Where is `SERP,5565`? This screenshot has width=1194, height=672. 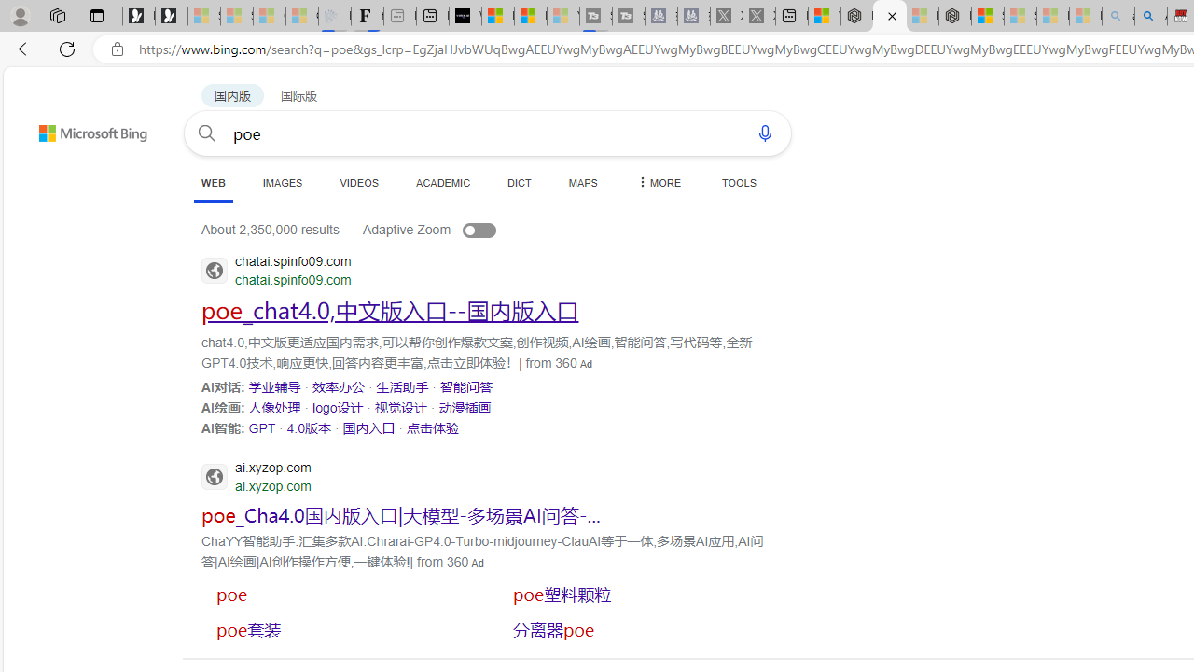
SERP,5565 is located at coordinates (465, 386).